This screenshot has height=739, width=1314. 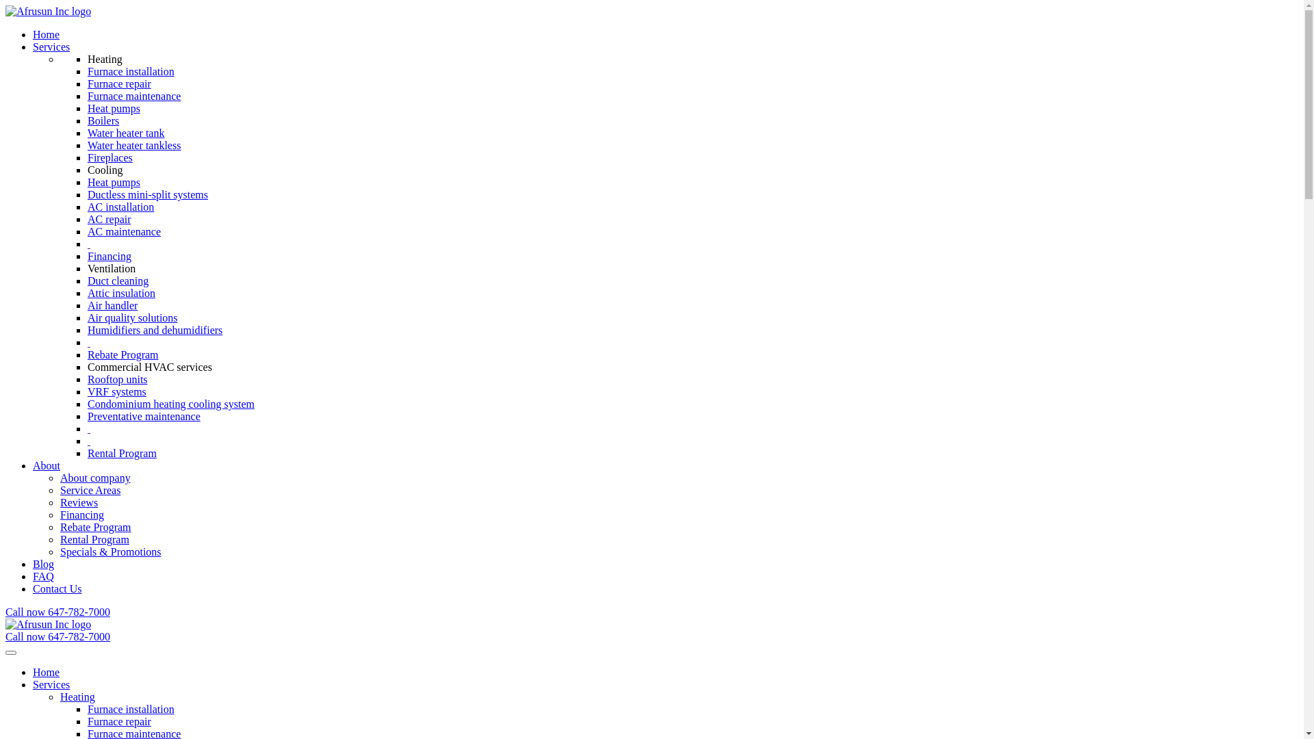 I want to click on Ductless mini-split systems, so click(x=148, y=194).